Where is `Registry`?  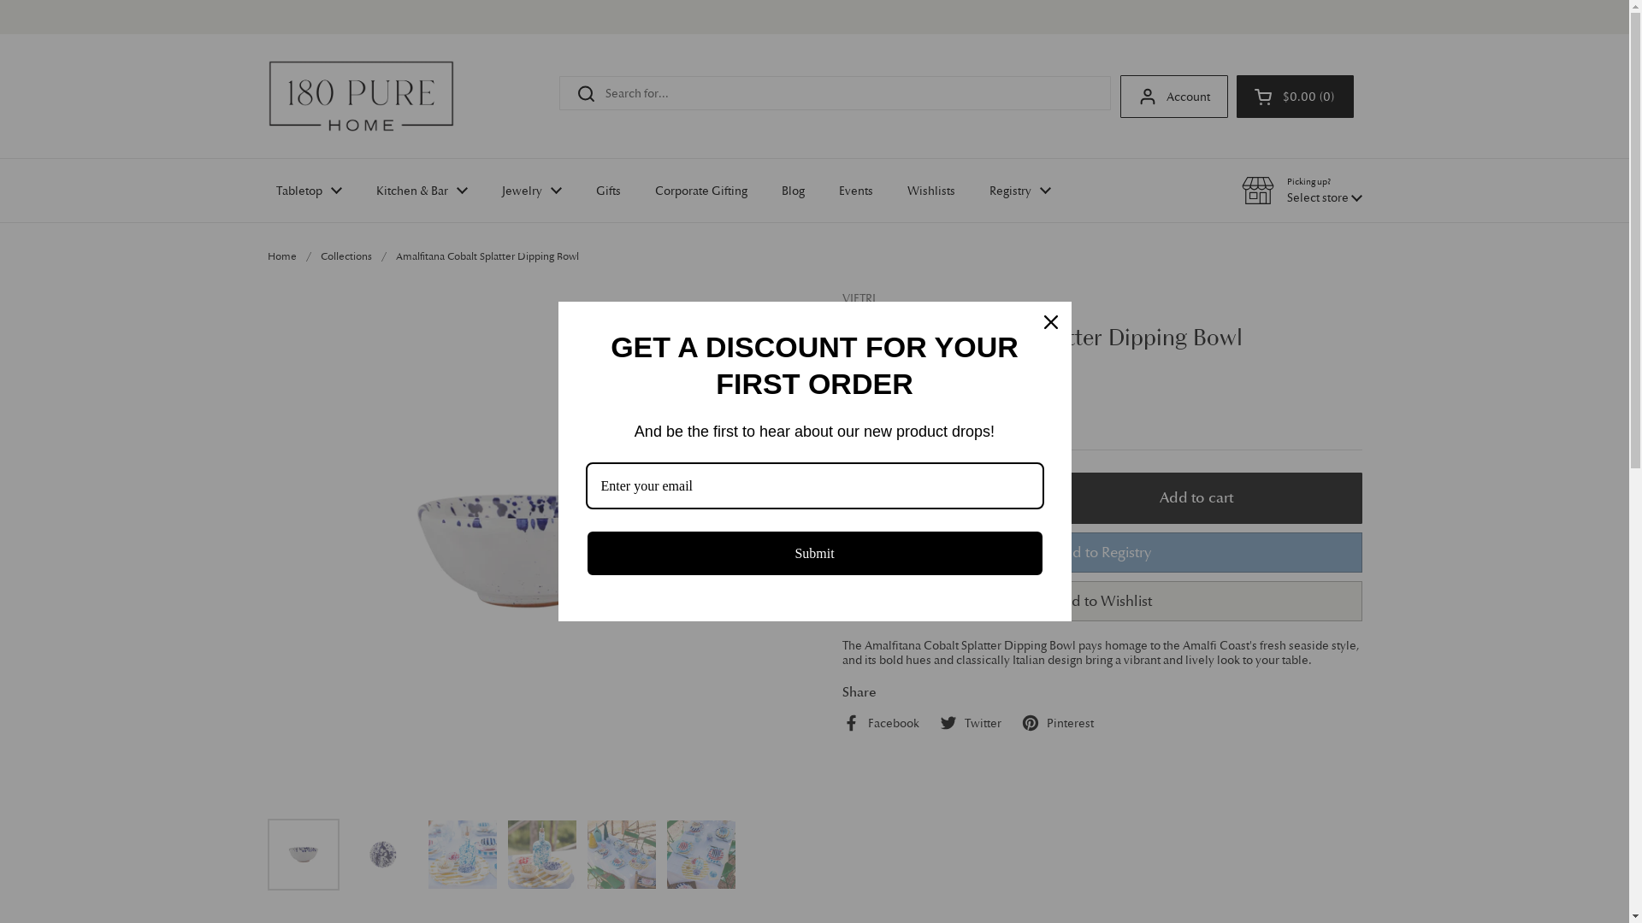 Registry is located at coordinates (1019, 191).